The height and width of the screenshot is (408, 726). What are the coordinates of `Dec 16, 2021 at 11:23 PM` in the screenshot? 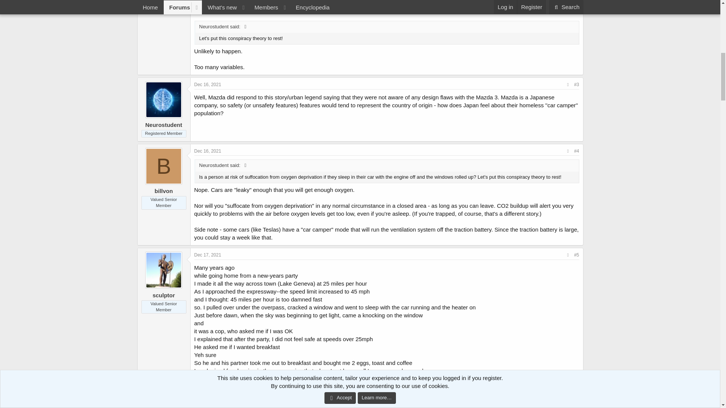 It's located at (208, 151).